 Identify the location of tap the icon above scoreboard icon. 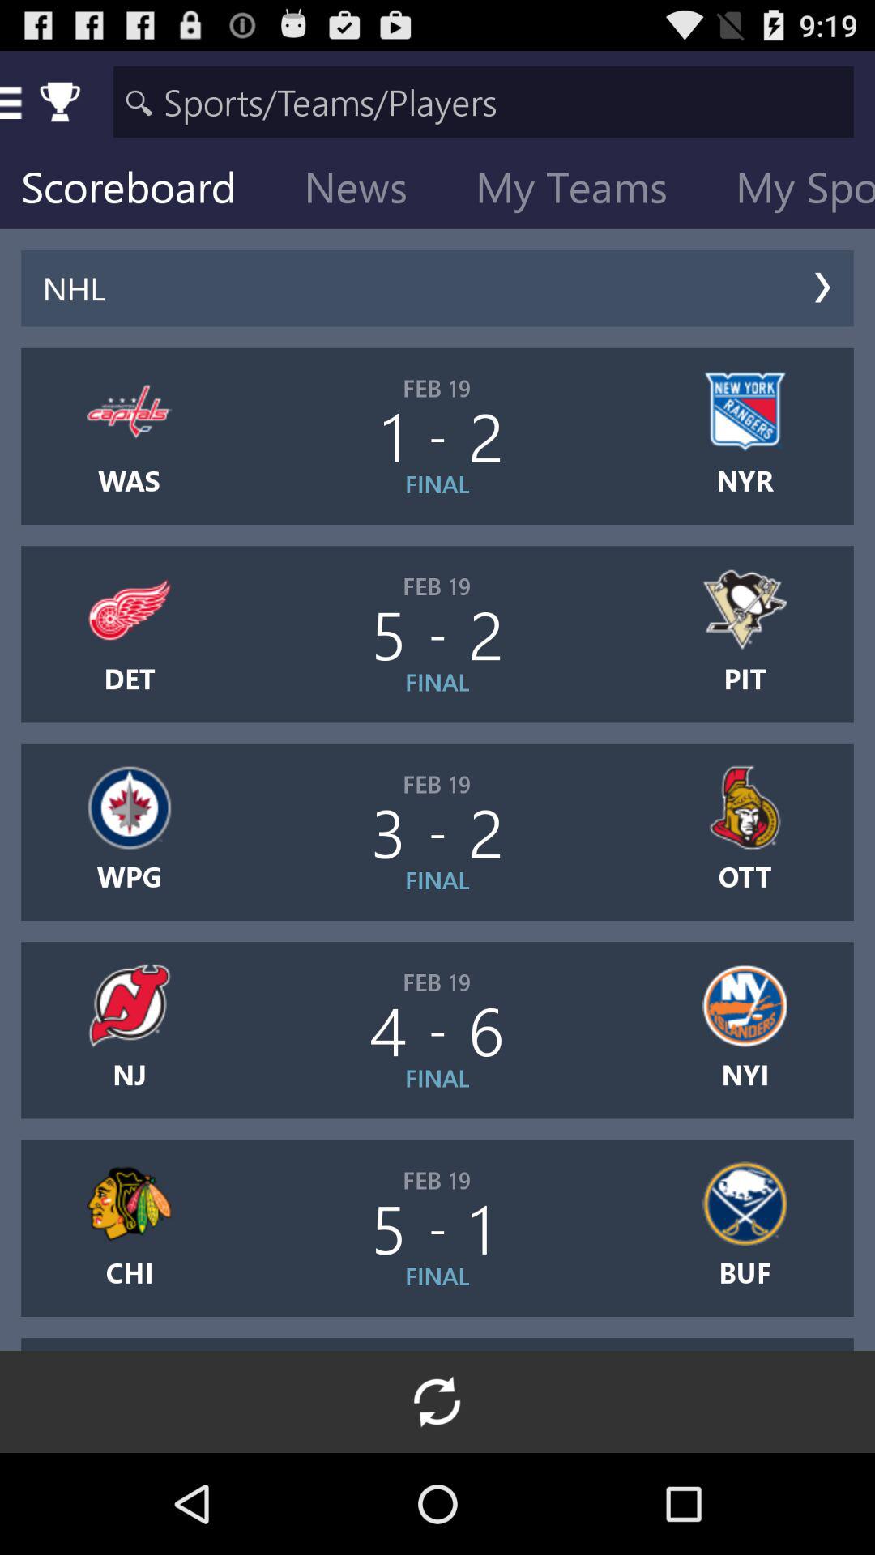
(483, 102).